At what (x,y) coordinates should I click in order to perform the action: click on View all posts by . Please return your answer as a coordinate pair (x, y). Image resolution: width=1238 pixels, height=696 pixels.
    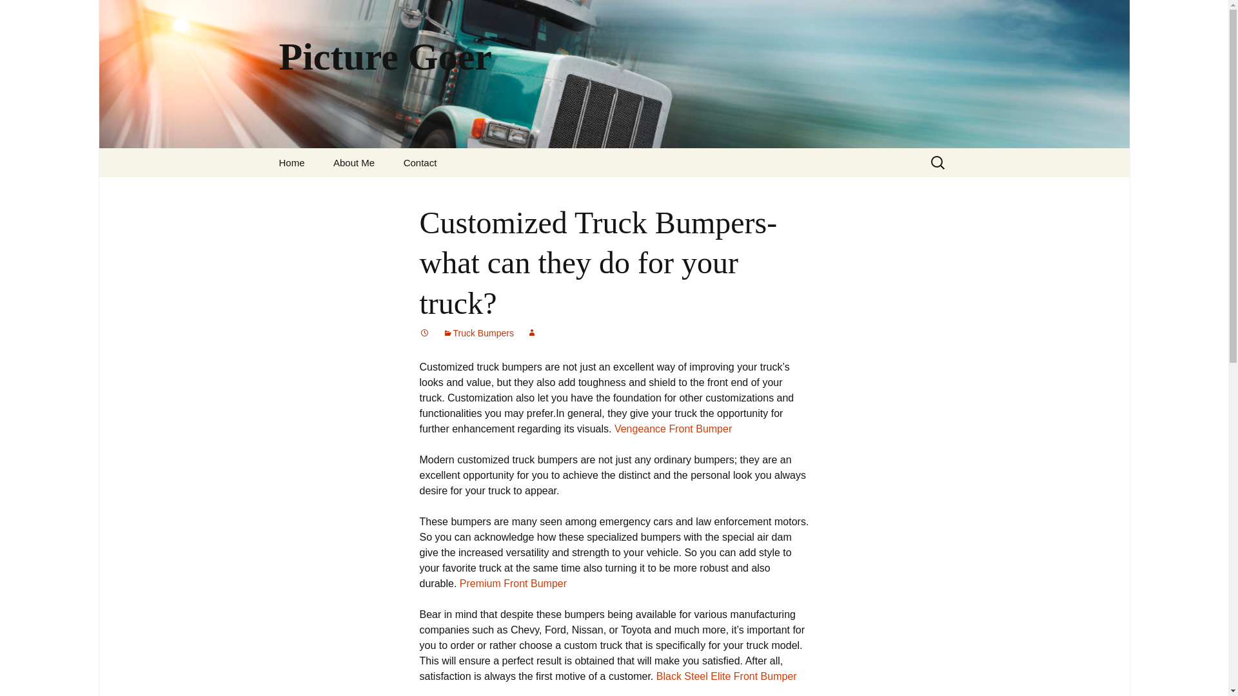
    Looking at the image, I should click on (532, 333).